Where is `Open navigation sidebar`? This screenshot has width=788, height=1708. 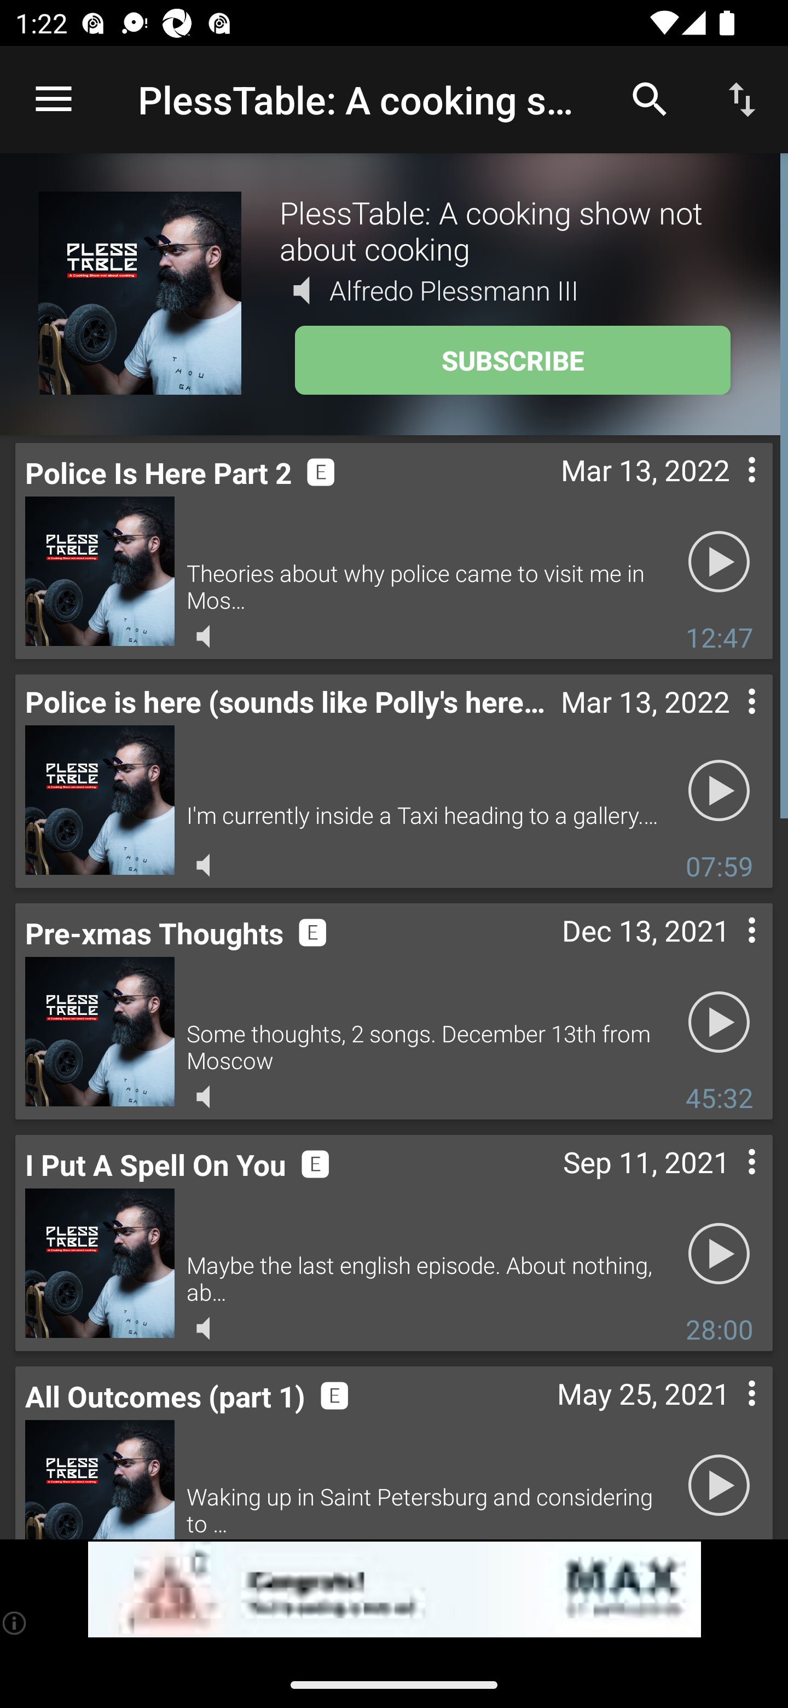 Open navigation sidebar is located at coordinates (54, 100).